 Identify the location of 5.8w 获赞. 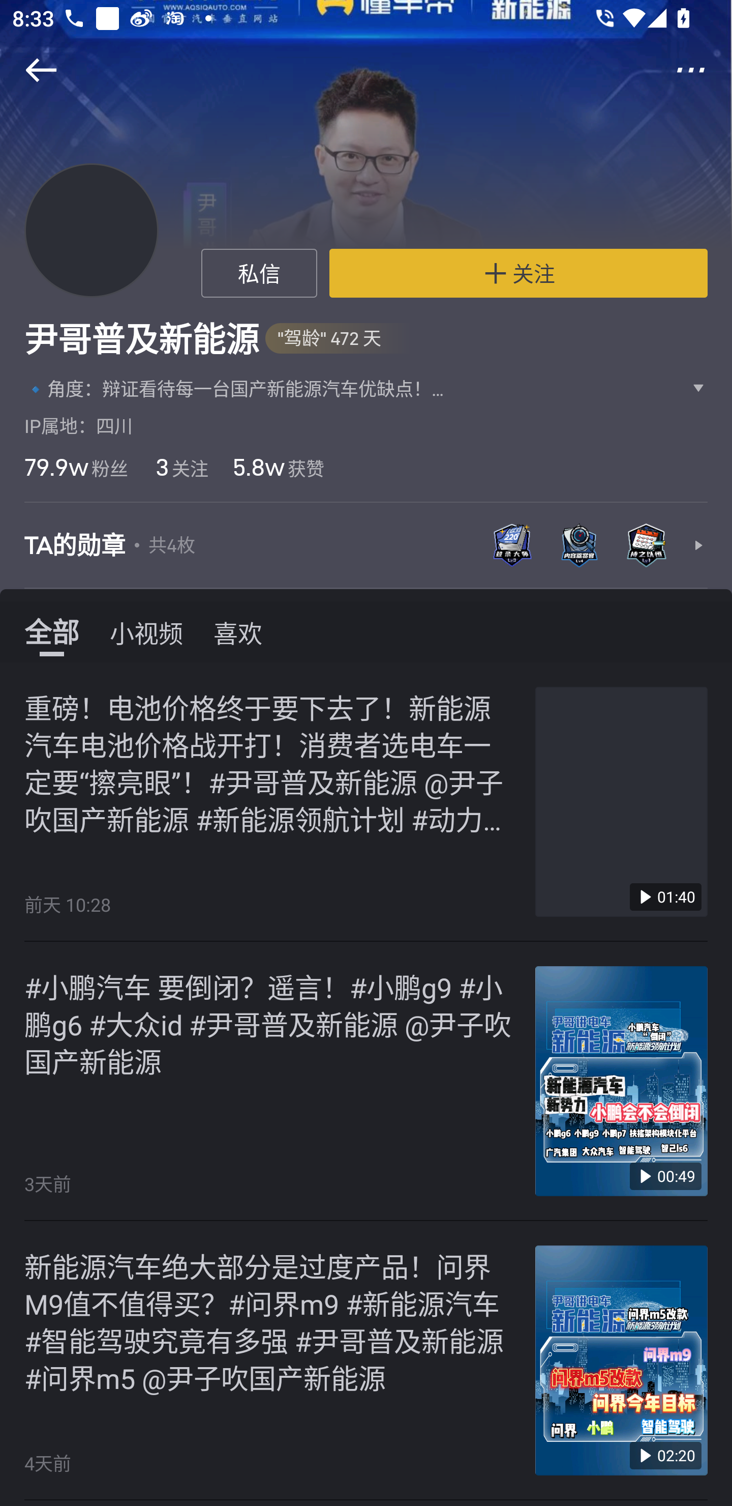
(278, 467).